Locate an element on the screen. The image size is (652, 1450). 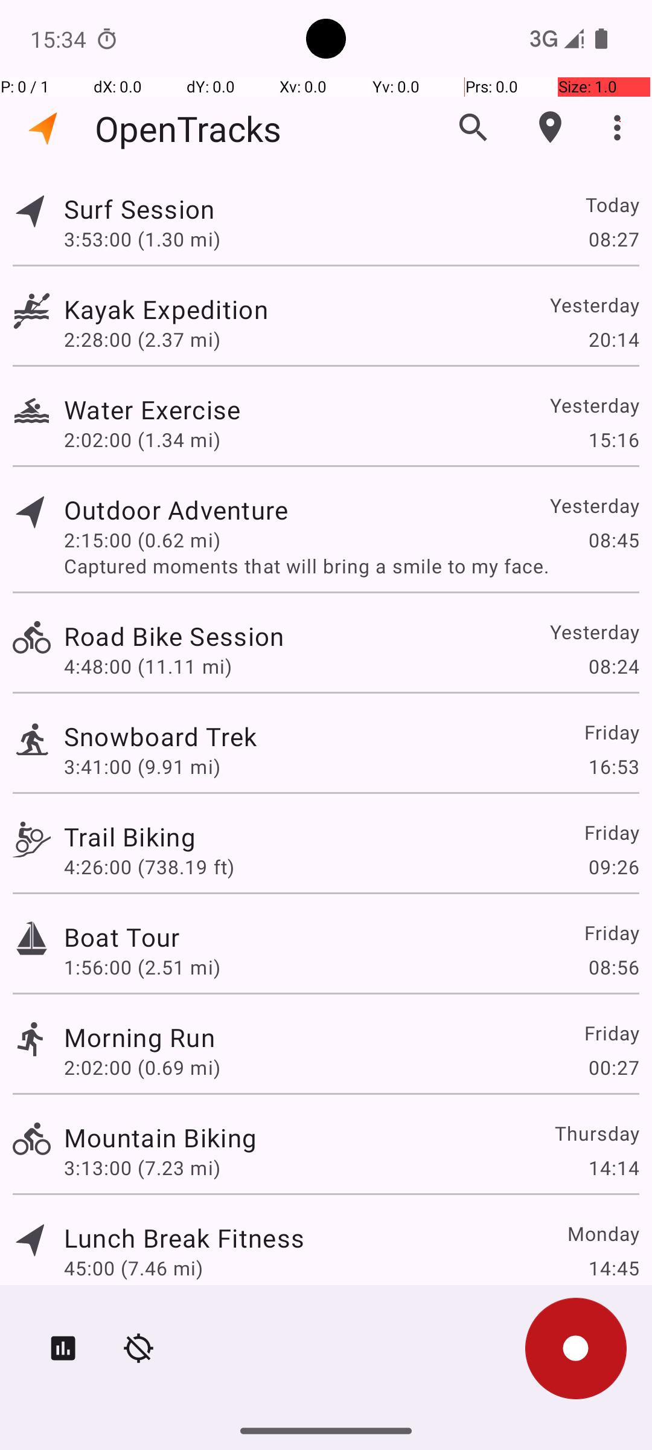
Mountain Biking is located at coordinates (161, 1137).